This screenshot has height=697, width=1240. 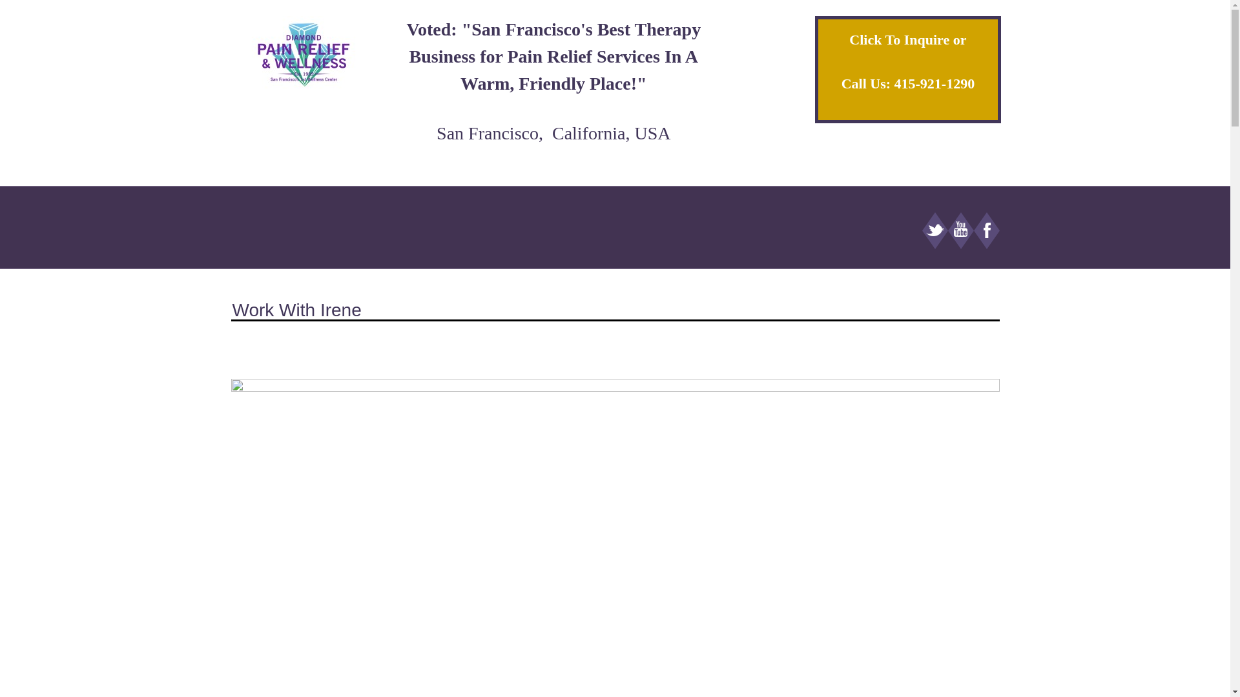 I want to click on Click To Inquire, so click(x=899, y=39).